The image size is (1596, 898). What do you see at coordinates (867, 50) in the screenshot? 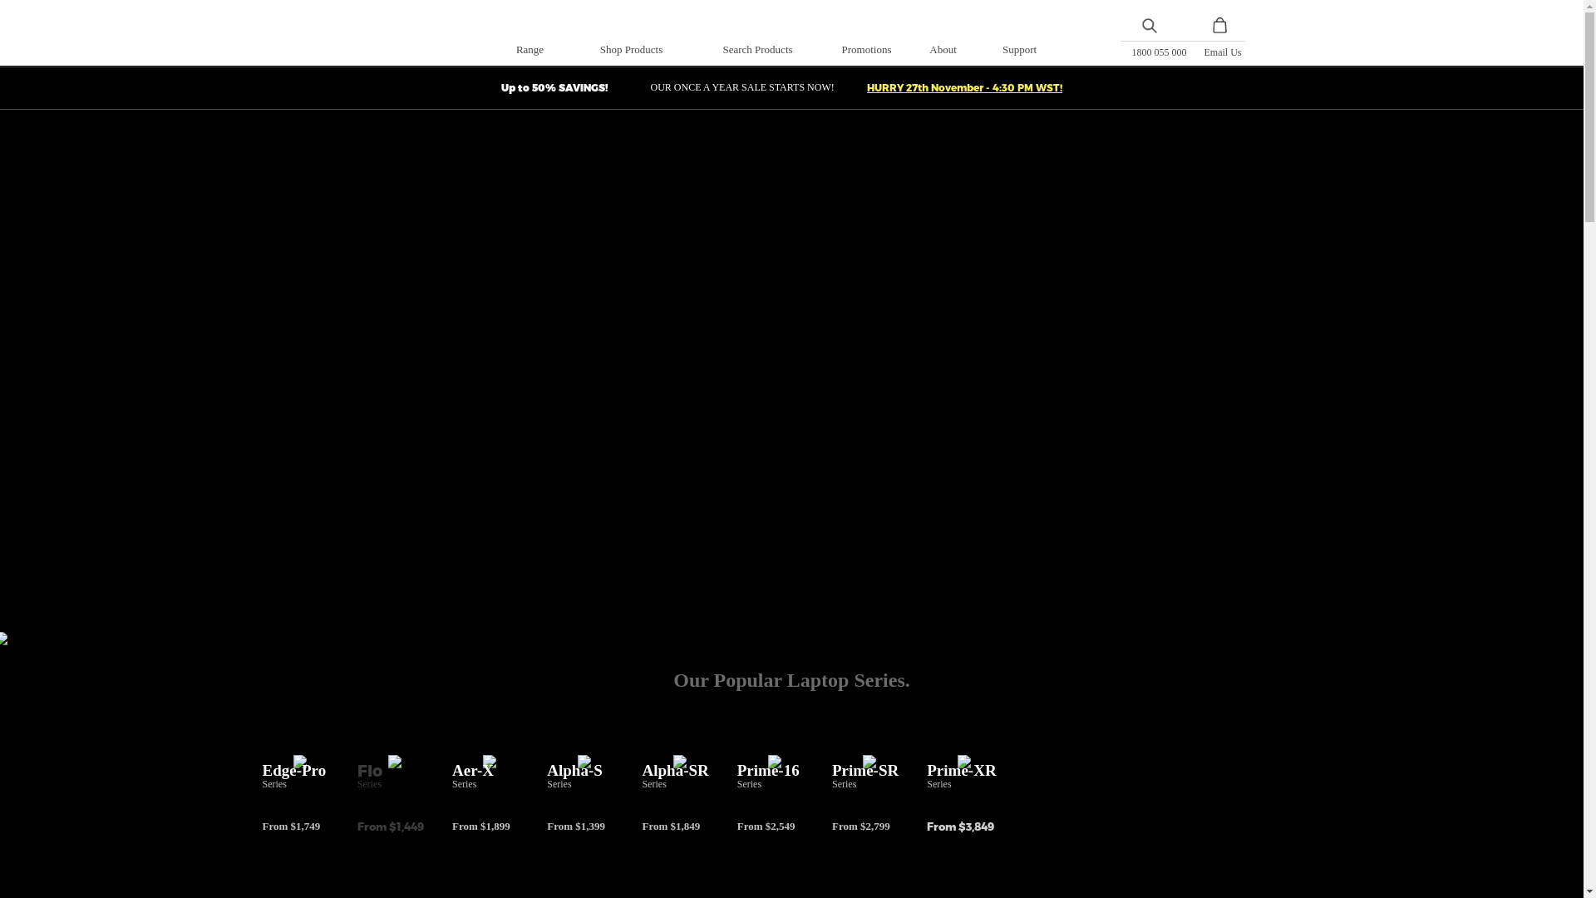
I see `Promotions` at bounding box center [867, 50].